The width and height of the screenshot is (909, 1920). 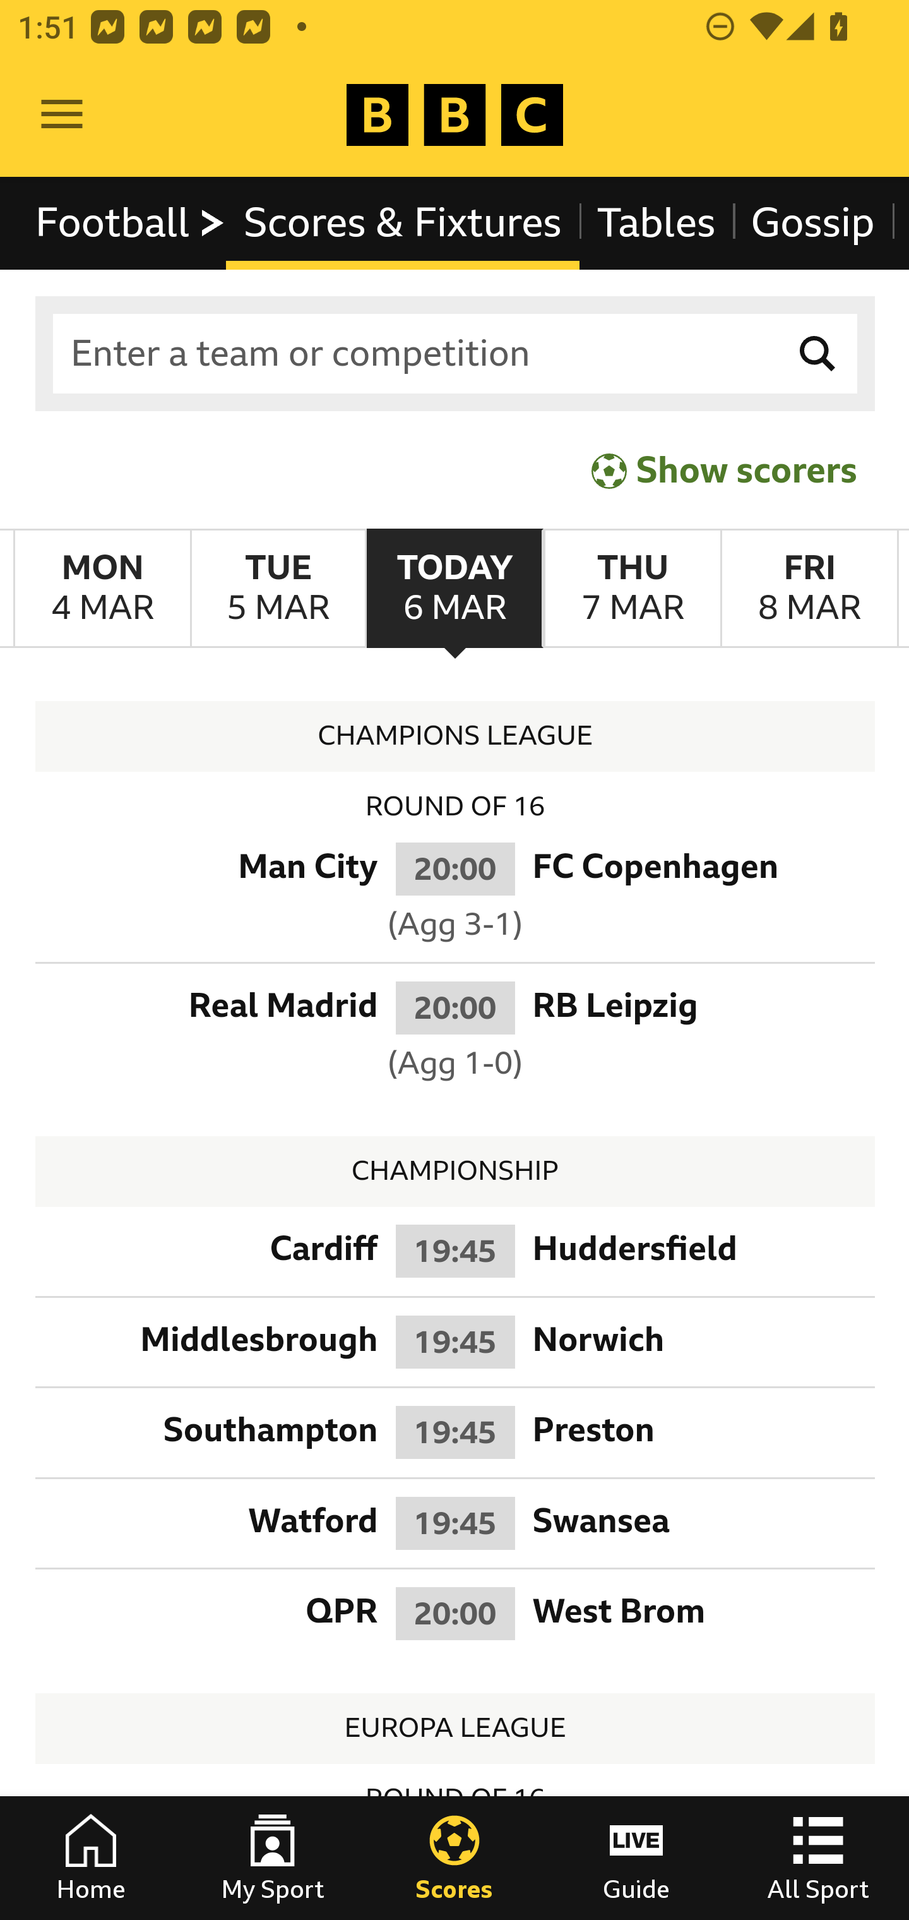 I want to click on Gossip, so click(x=812, y=222).